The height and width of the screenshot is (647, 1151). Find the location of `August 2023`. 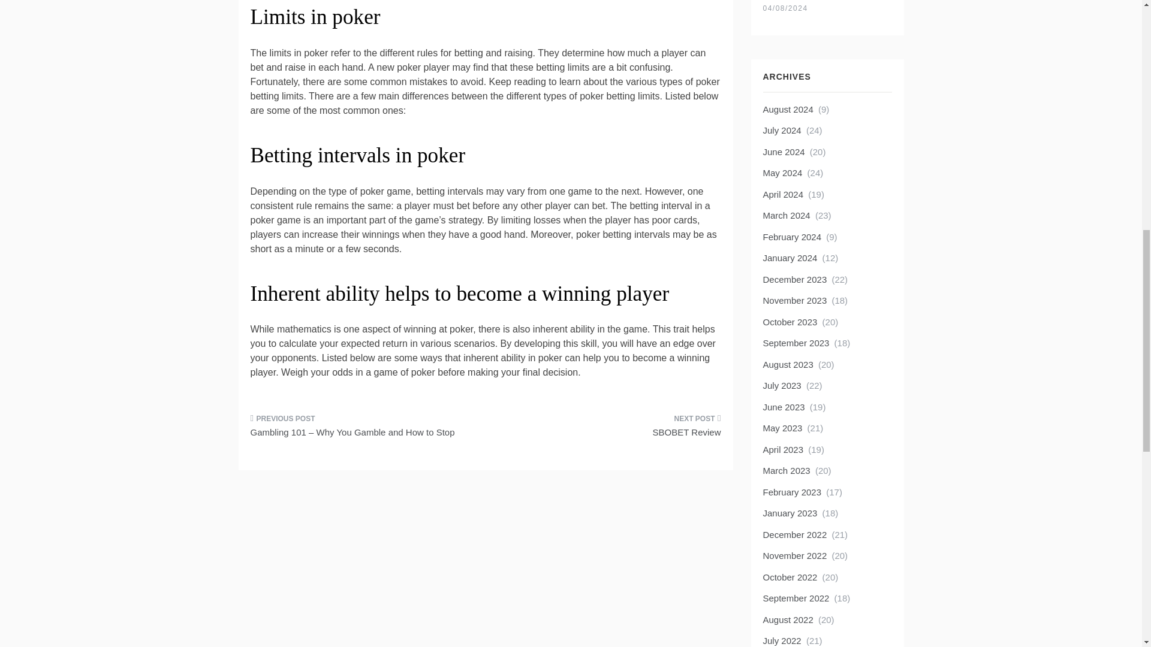

August 2023 is located at coordinates (787, 364).